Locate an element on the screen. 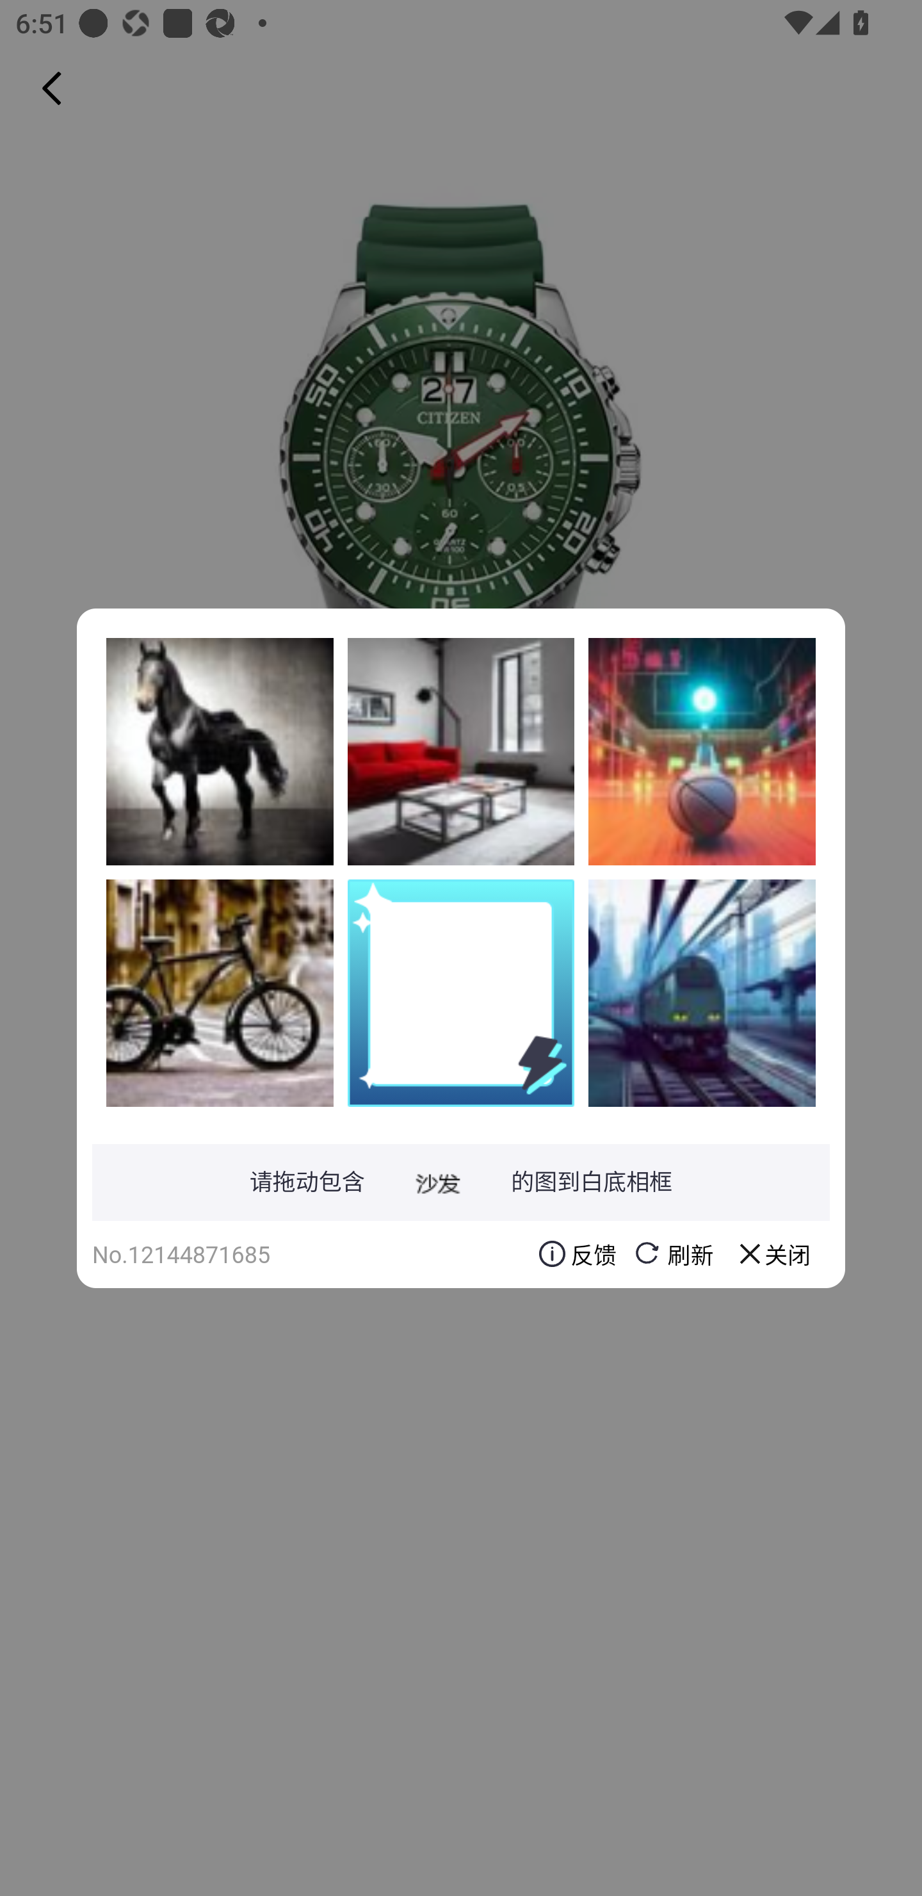 Image resolution: width=922 pixels, height=1896 pixels. WL0mXXhvC5uIIVuT5sX91Oreat3G3tYprDe is located at coordinates (220, 992).